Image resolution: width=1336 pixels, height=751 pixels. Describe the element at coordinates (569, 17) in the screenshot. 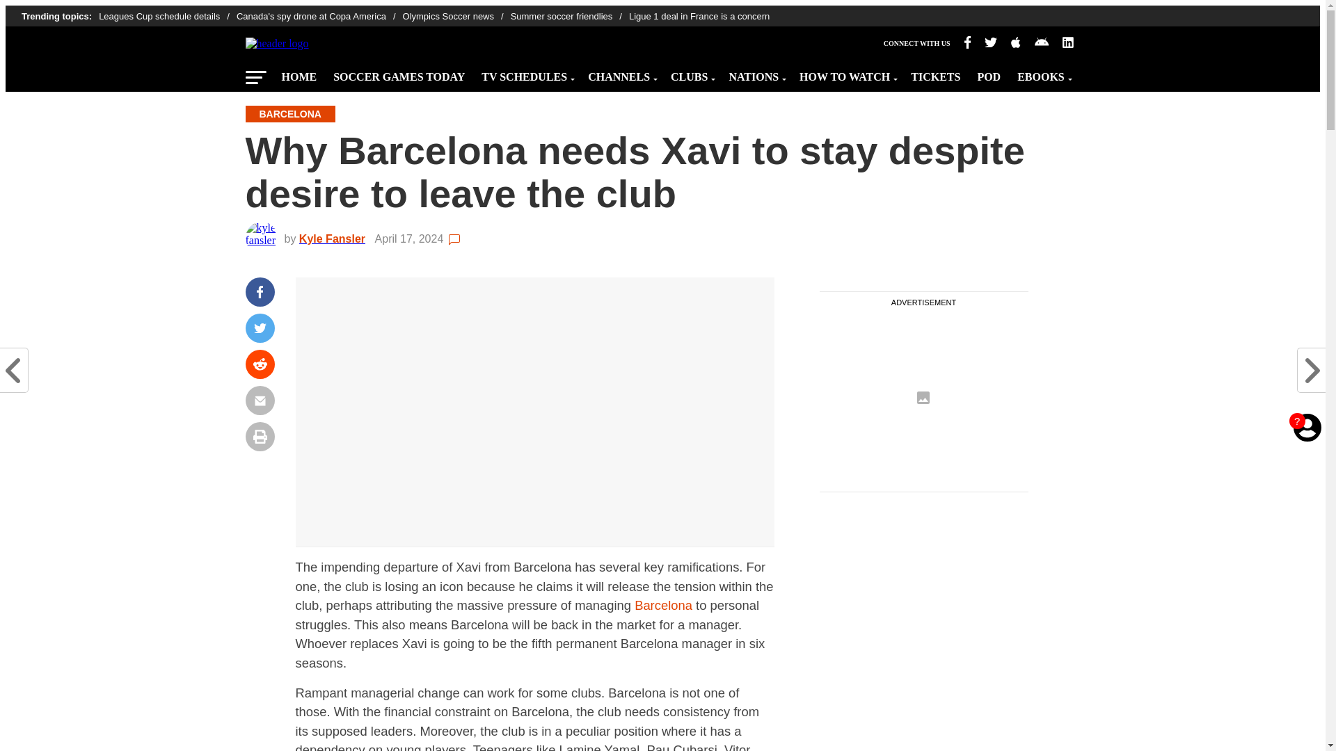

I see `Summer soccer friendlies` at that location.